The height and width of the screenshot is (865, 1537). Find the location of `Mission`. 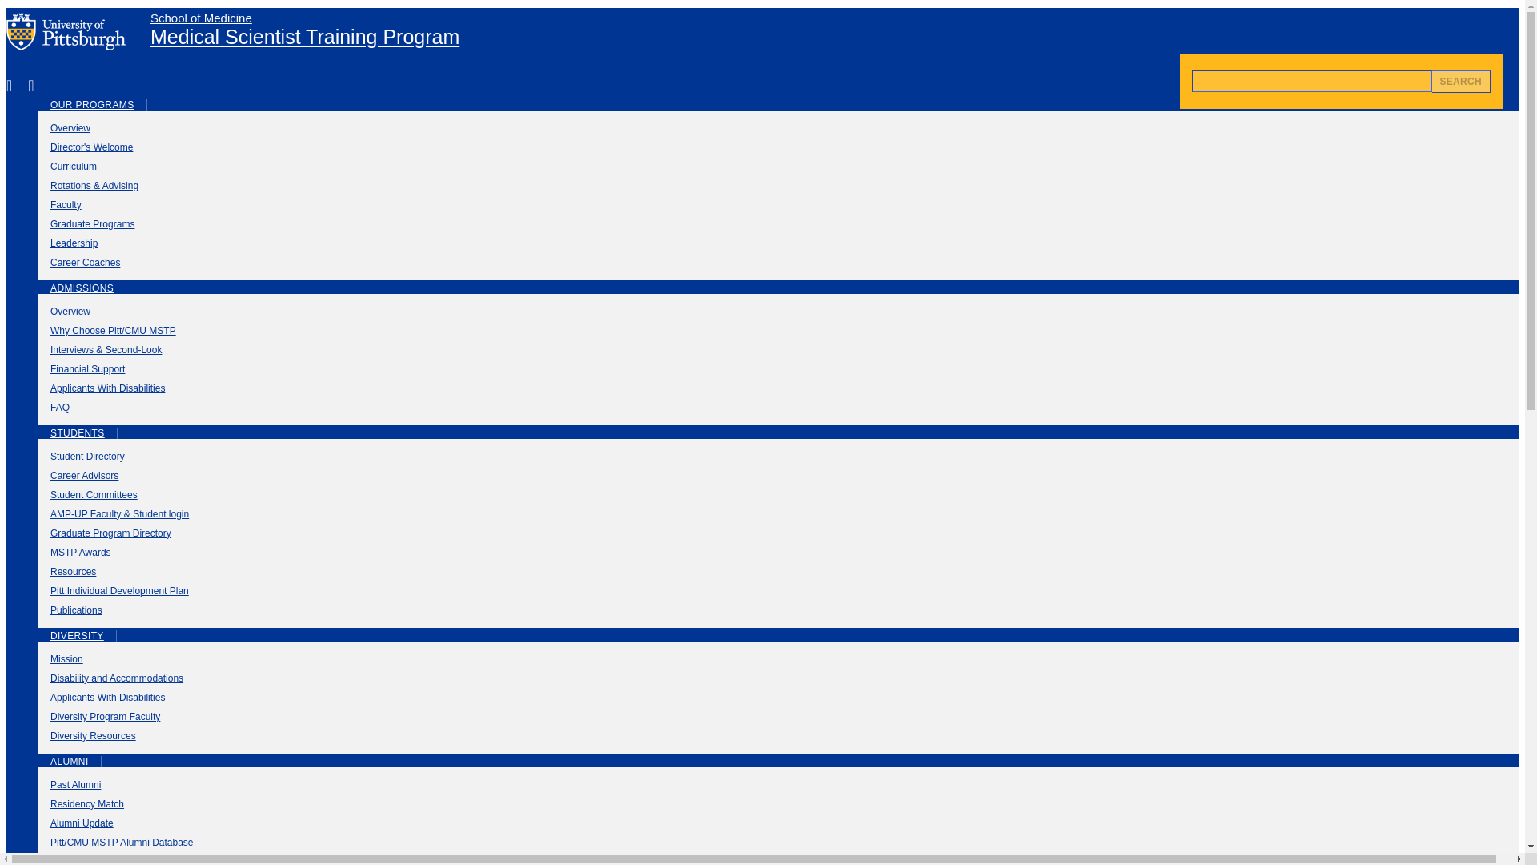

Mission is located at coordinates (778, 658).